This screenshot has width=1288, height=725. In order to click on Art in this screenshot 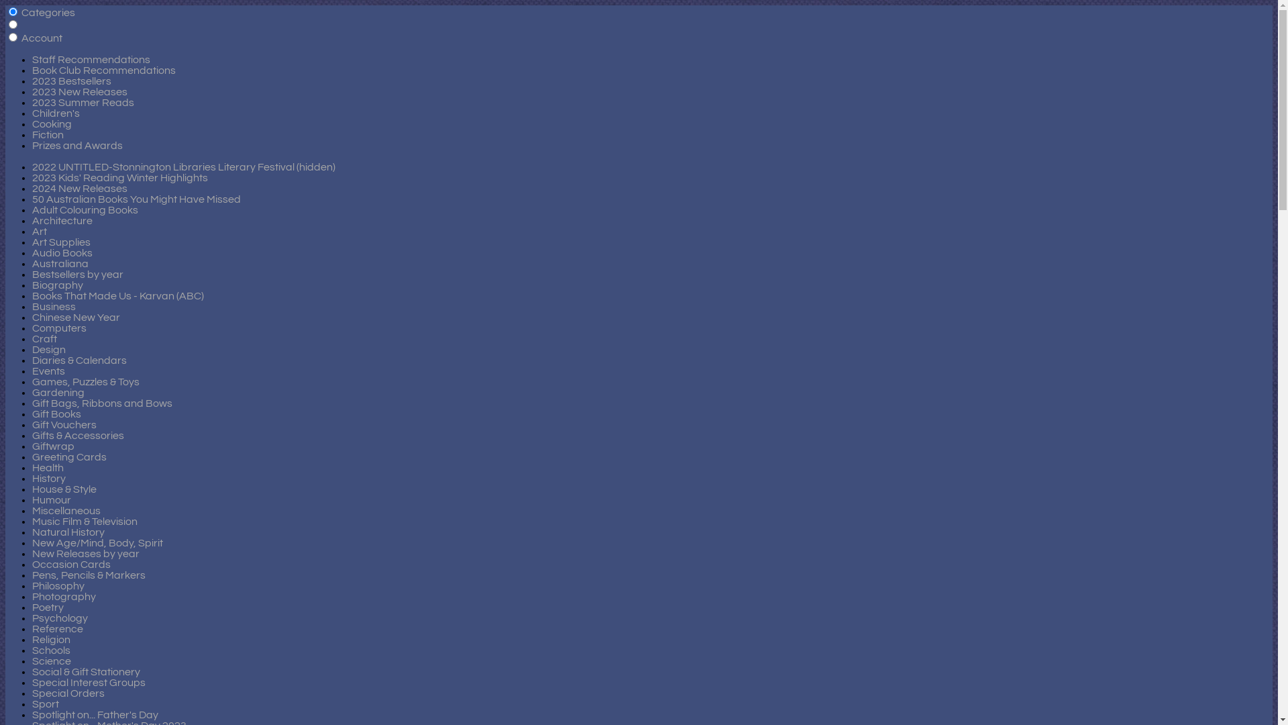, I will do `click(40, 232)`.